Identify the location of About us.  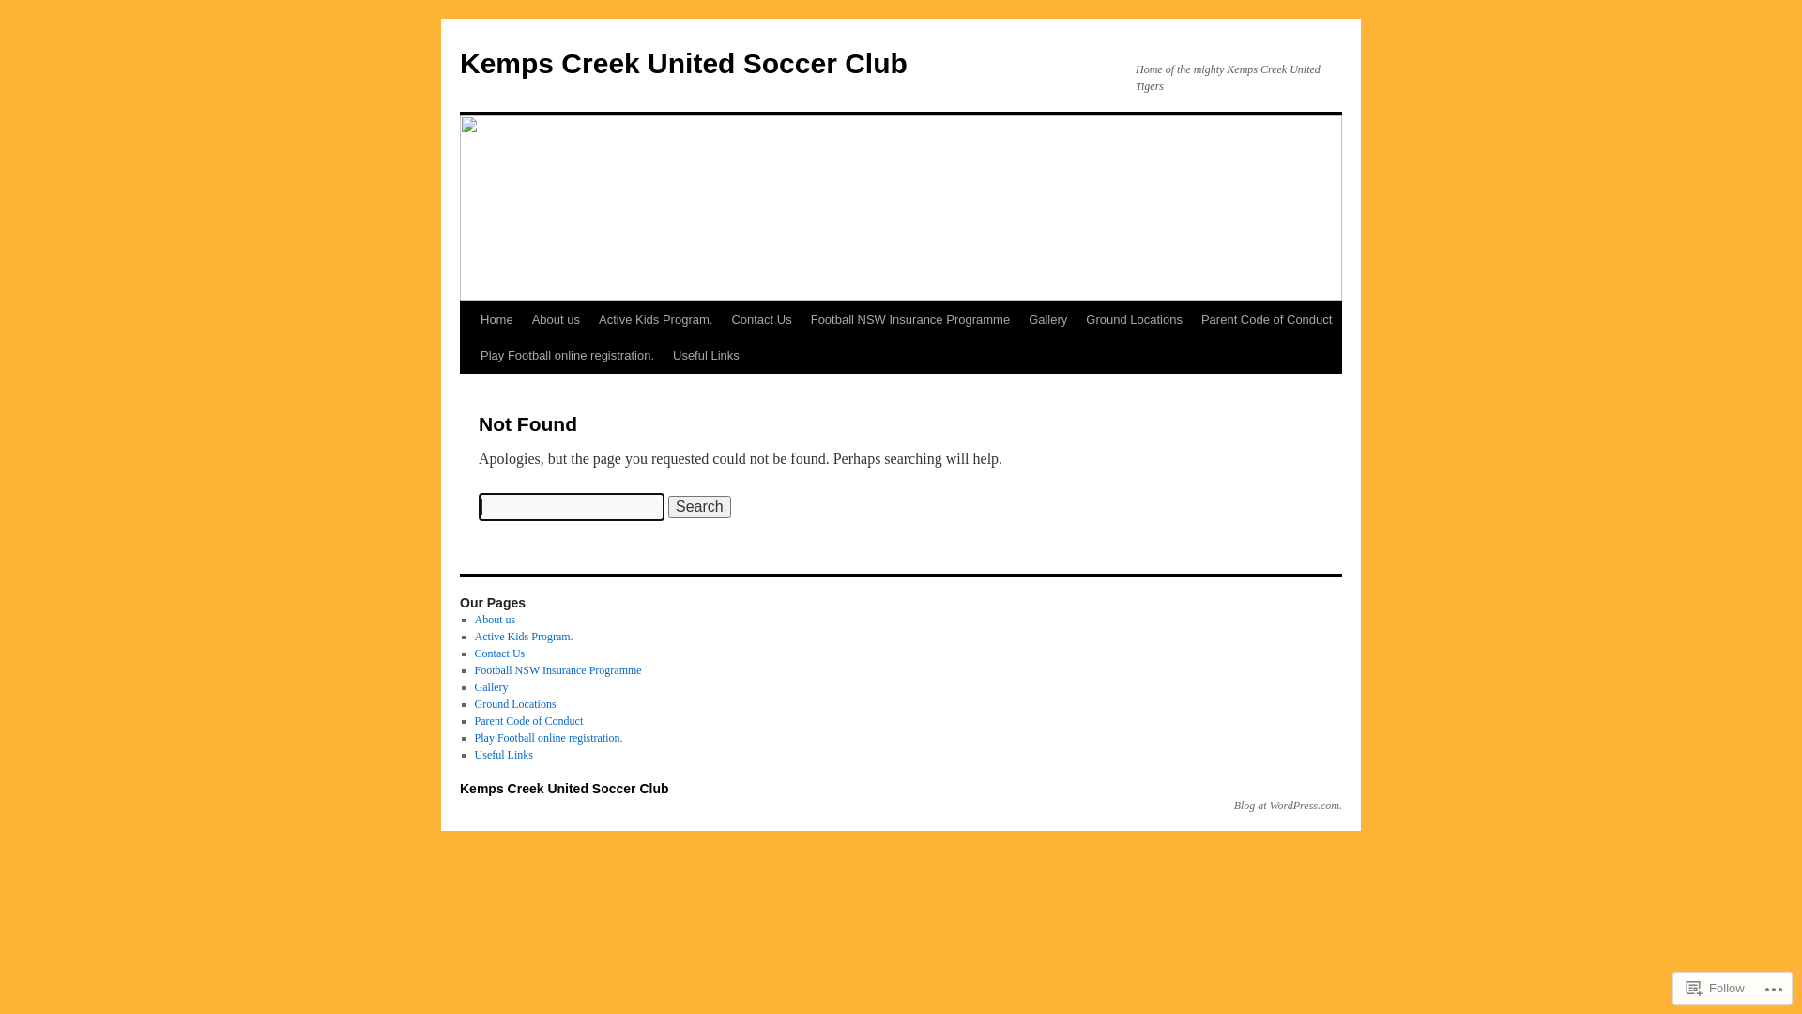
(496, 620).